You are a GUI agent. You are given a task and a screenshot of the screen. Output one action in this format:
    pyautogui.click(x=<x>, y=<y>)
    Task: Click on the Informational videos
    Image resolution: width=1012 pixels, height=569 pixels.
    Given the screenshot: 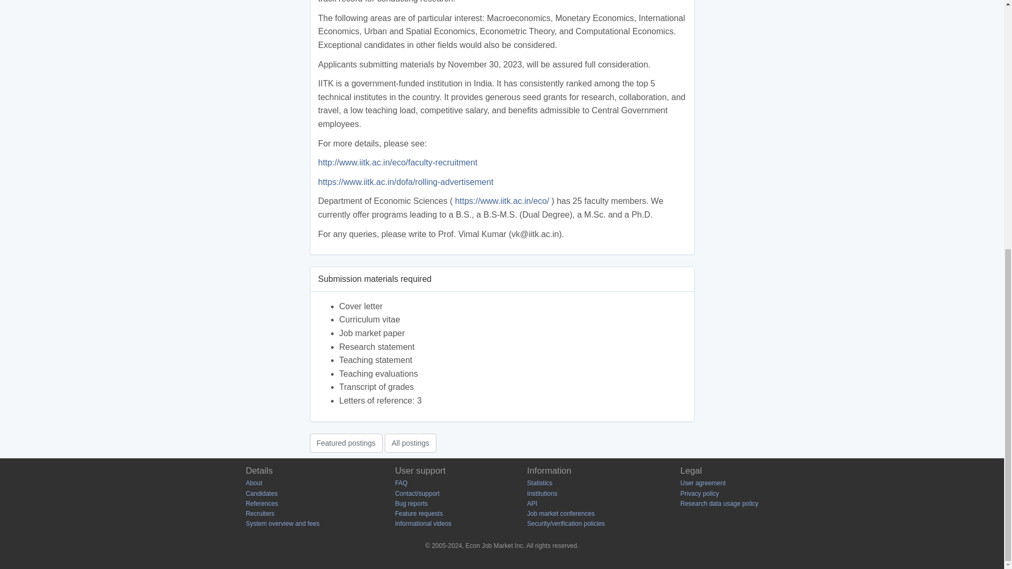 What is the action you would take?
    pyautogui.click(x=423, y=524)
    